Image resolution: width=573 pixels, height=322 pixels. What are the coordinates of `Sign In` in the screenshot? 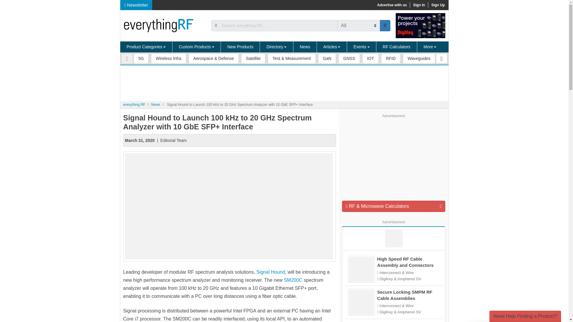 It's located at (419, 5).